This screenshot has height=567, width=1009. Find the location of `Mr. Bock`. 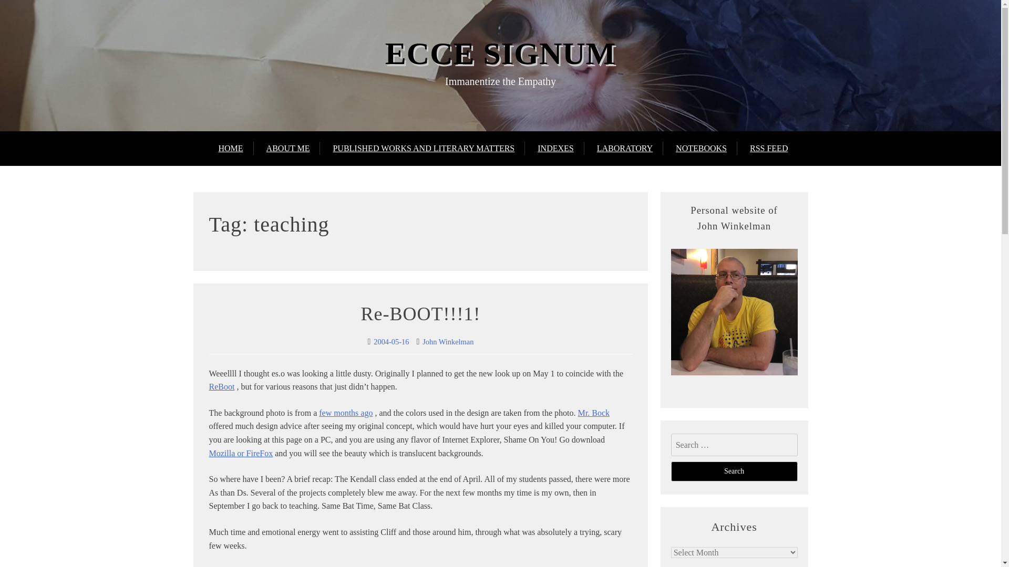

Mr. Bock is located at coordinates (594, 413).